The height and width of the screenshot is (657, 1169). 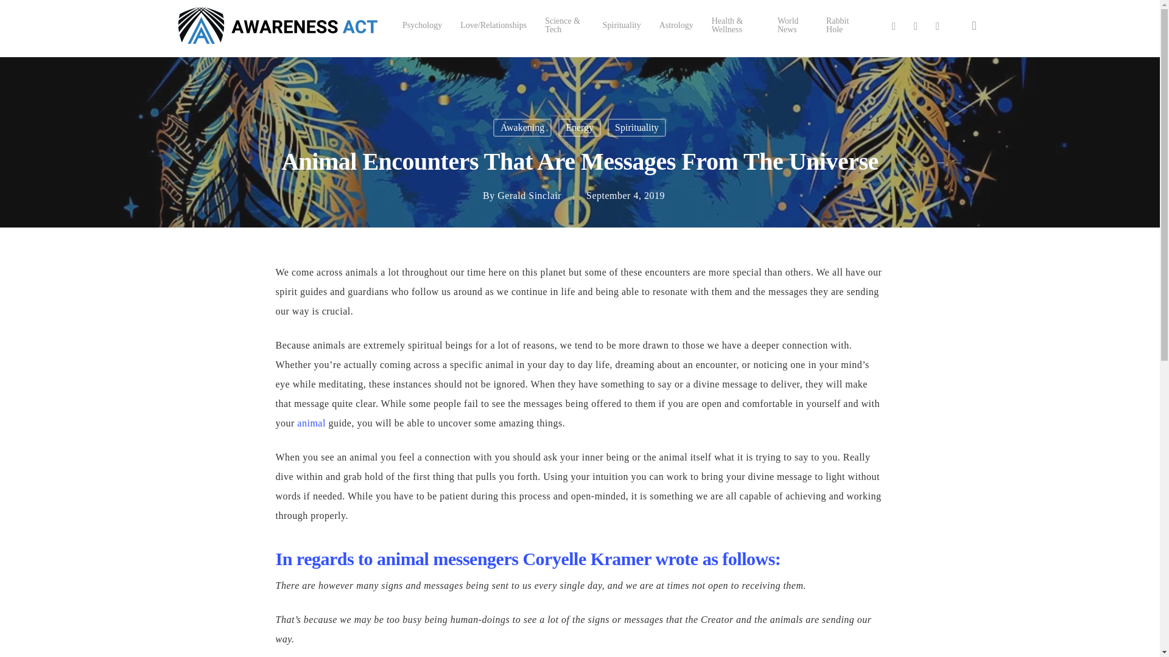 I want to click on animal, so click(x=311, y=423).